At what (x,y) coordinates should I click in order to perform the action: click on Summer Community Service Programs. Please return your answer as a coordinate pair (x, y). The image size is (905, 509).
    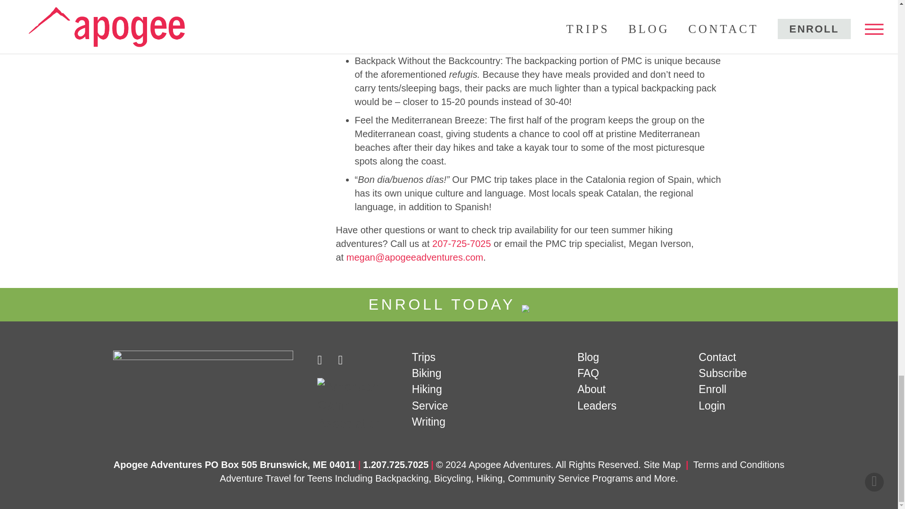
    Looking at the image, I should click on (430, 405).